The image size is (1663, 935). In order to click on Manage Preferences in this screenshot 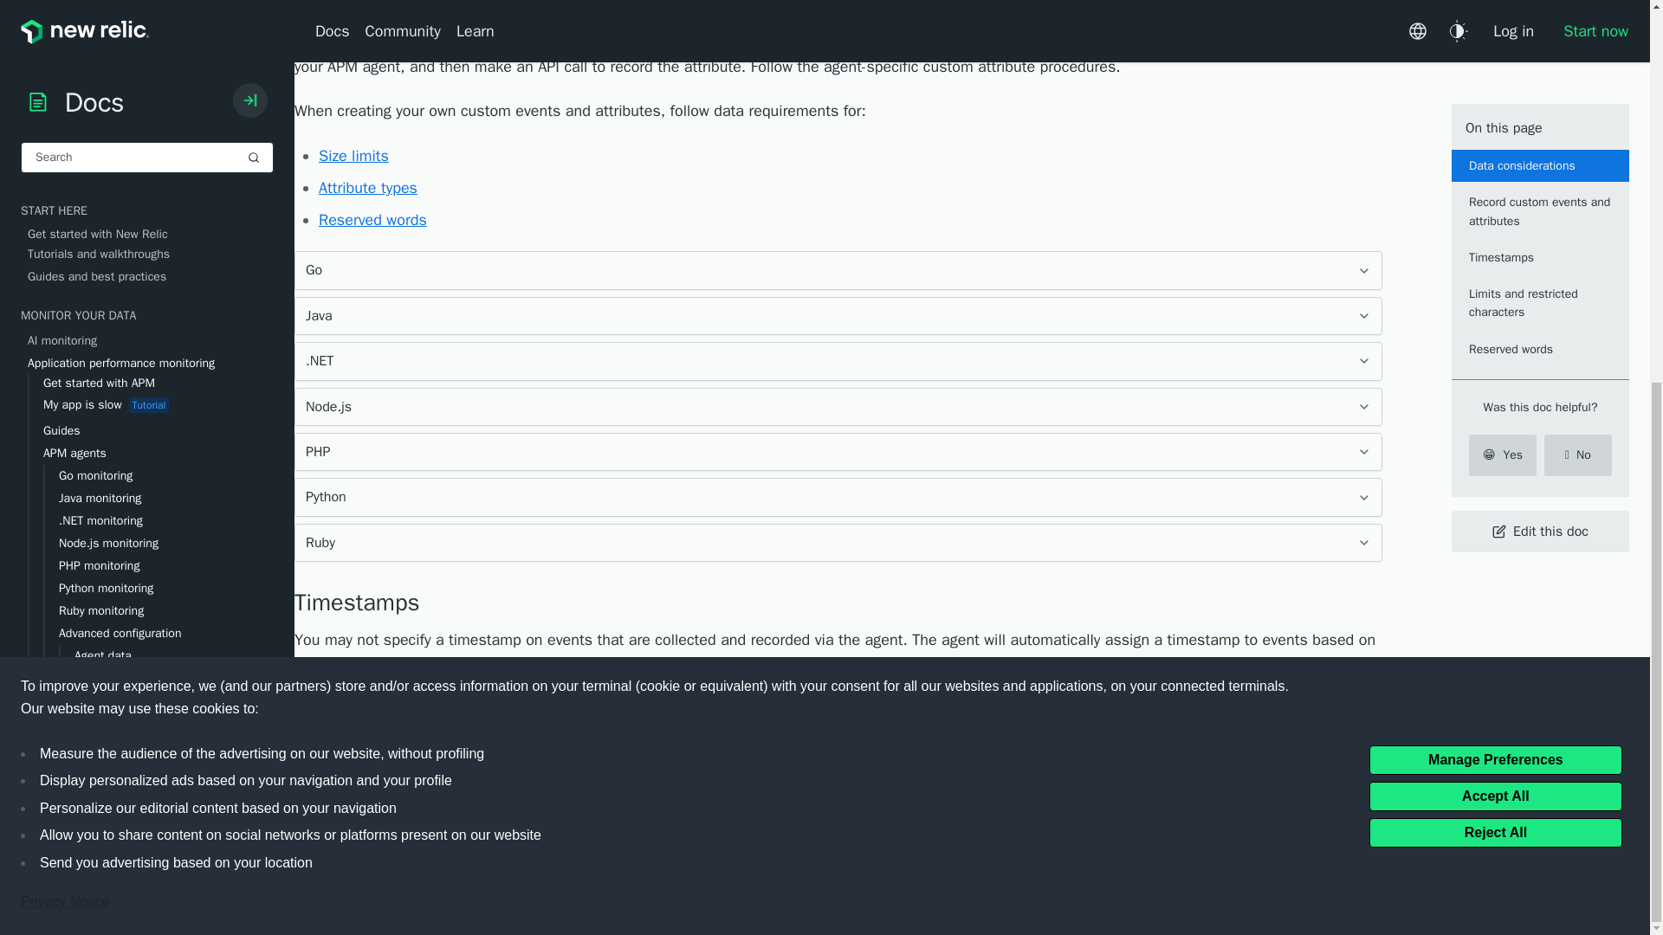, I will do `click(1495, 119)`.